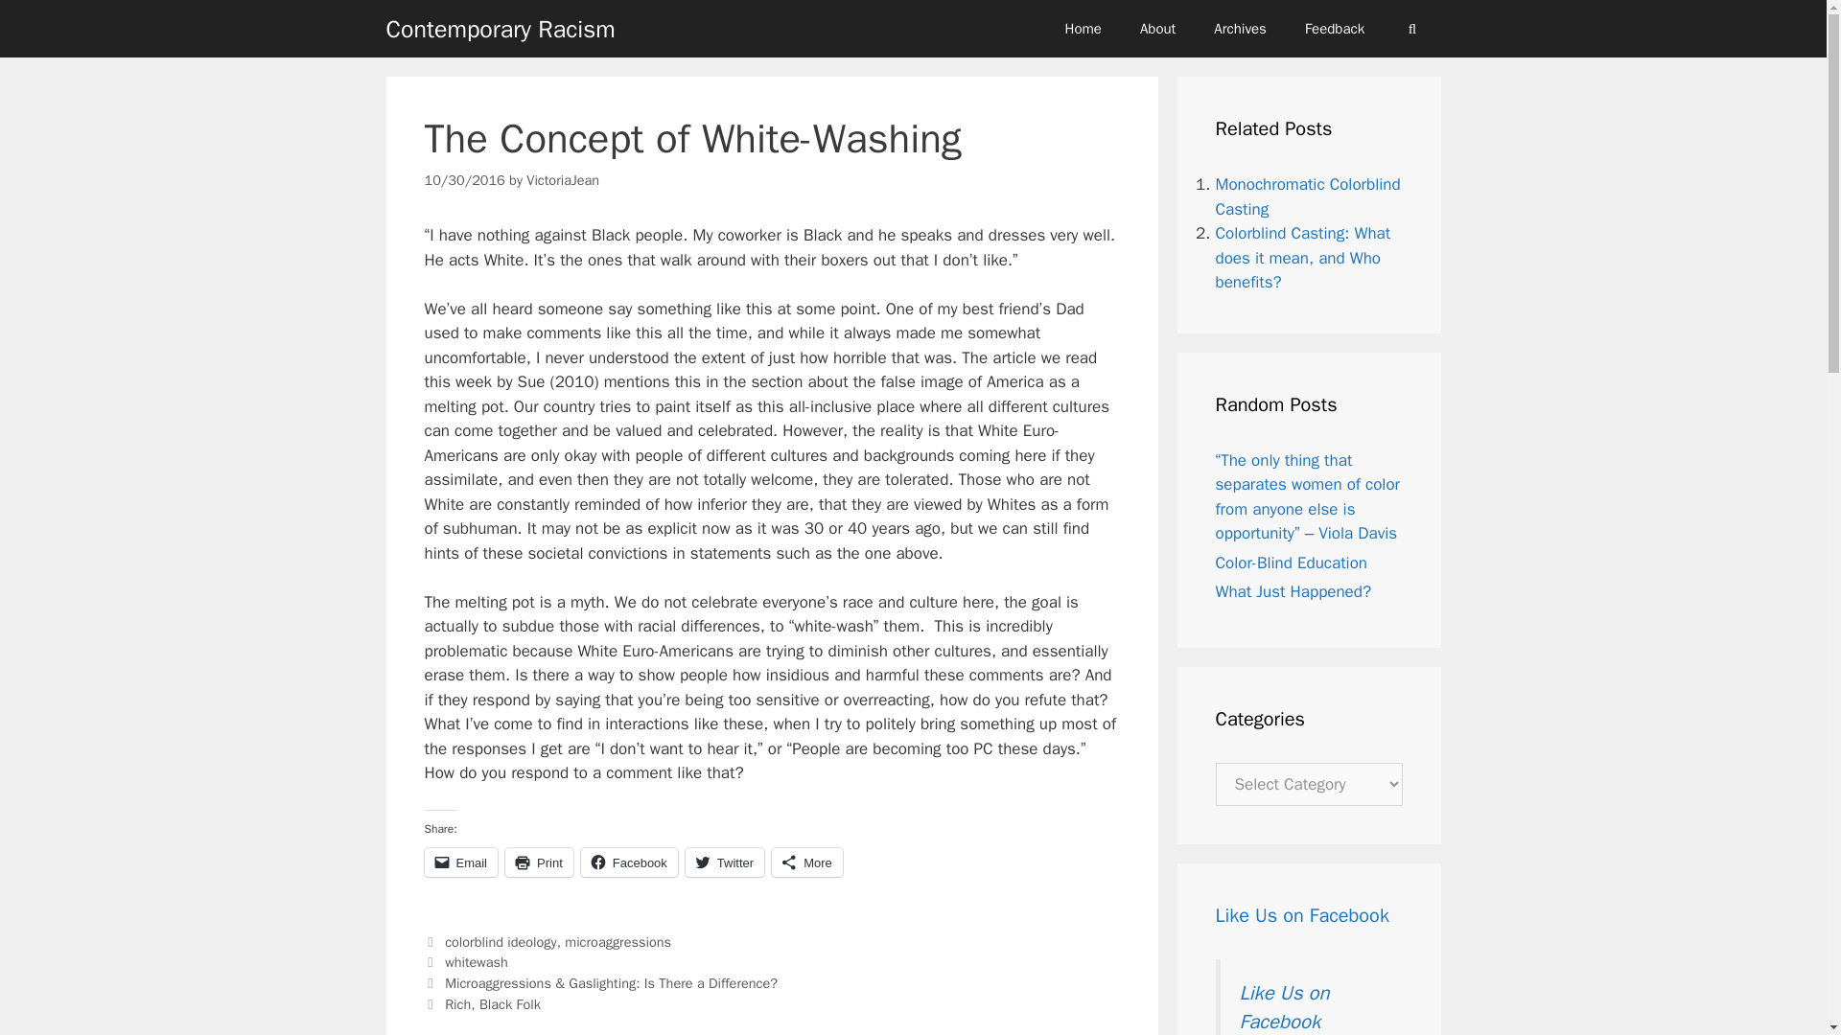  What do you see at coordinates (476, 962) in the screenshot?
I see `whitewash` at bounding box center [476, 962].